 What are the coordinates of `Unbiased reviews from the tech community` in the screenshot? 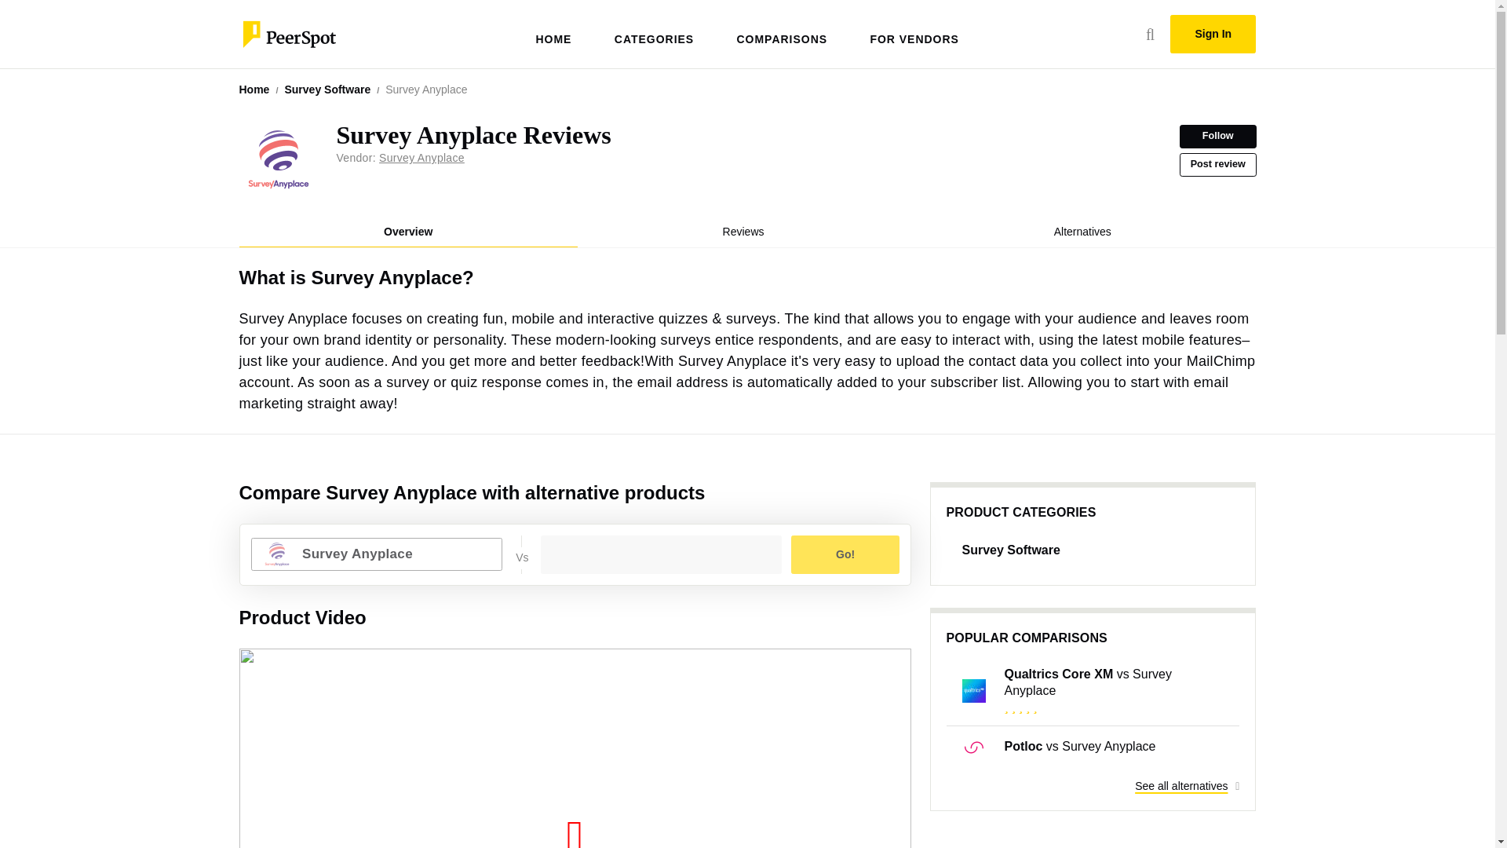 It's located at (288, 32).